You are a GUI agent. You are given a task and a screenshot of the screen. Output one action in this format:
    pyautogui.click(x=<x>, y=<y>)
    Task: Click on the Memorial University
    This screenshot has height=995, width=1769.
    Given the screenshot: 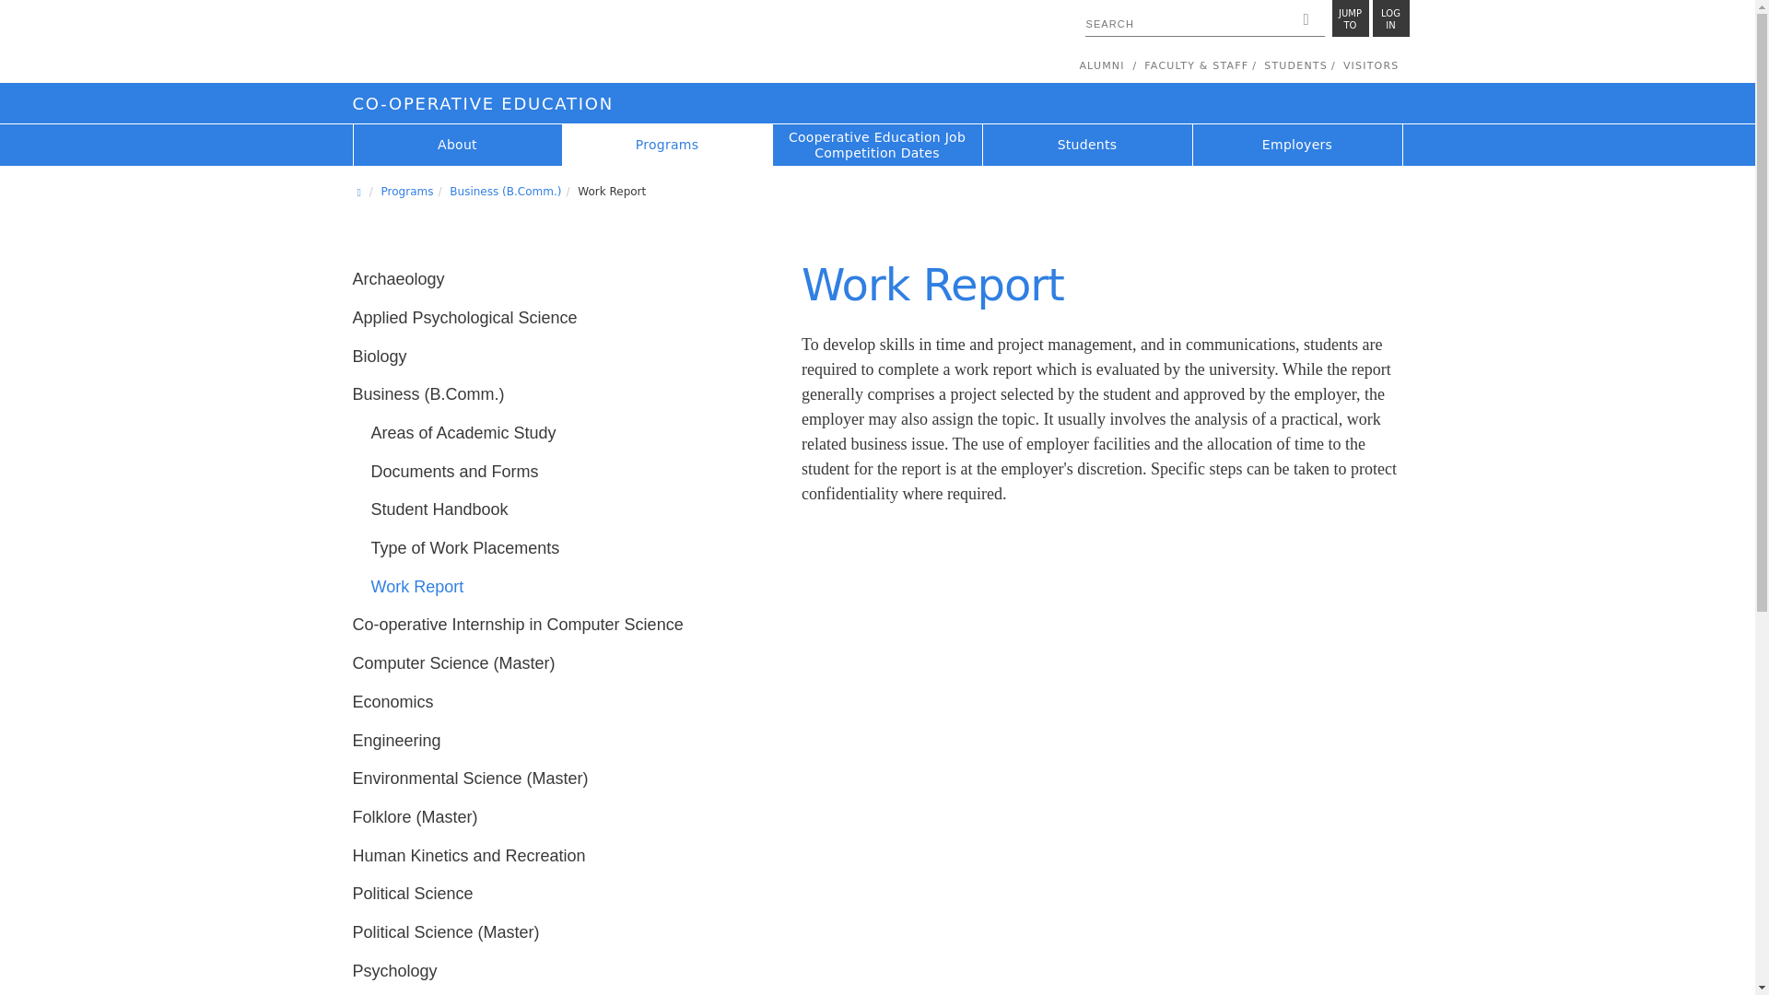 What is the action you would take?
    pyautogui.click(x=547, y=43)
    